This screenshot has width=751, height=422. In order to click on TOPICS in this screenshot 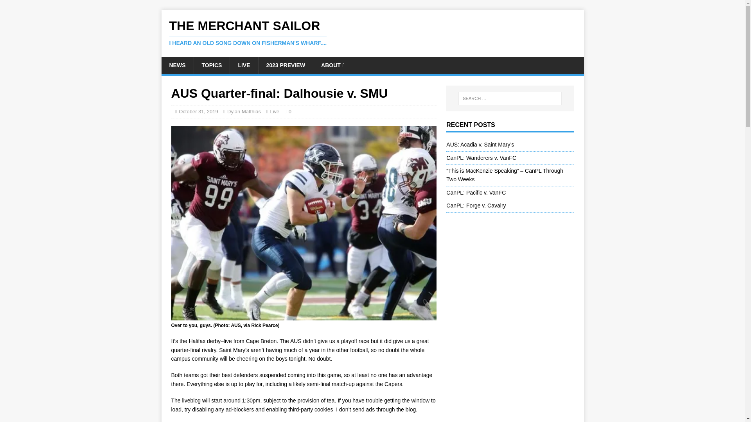, I will do `click(211, 65)`.